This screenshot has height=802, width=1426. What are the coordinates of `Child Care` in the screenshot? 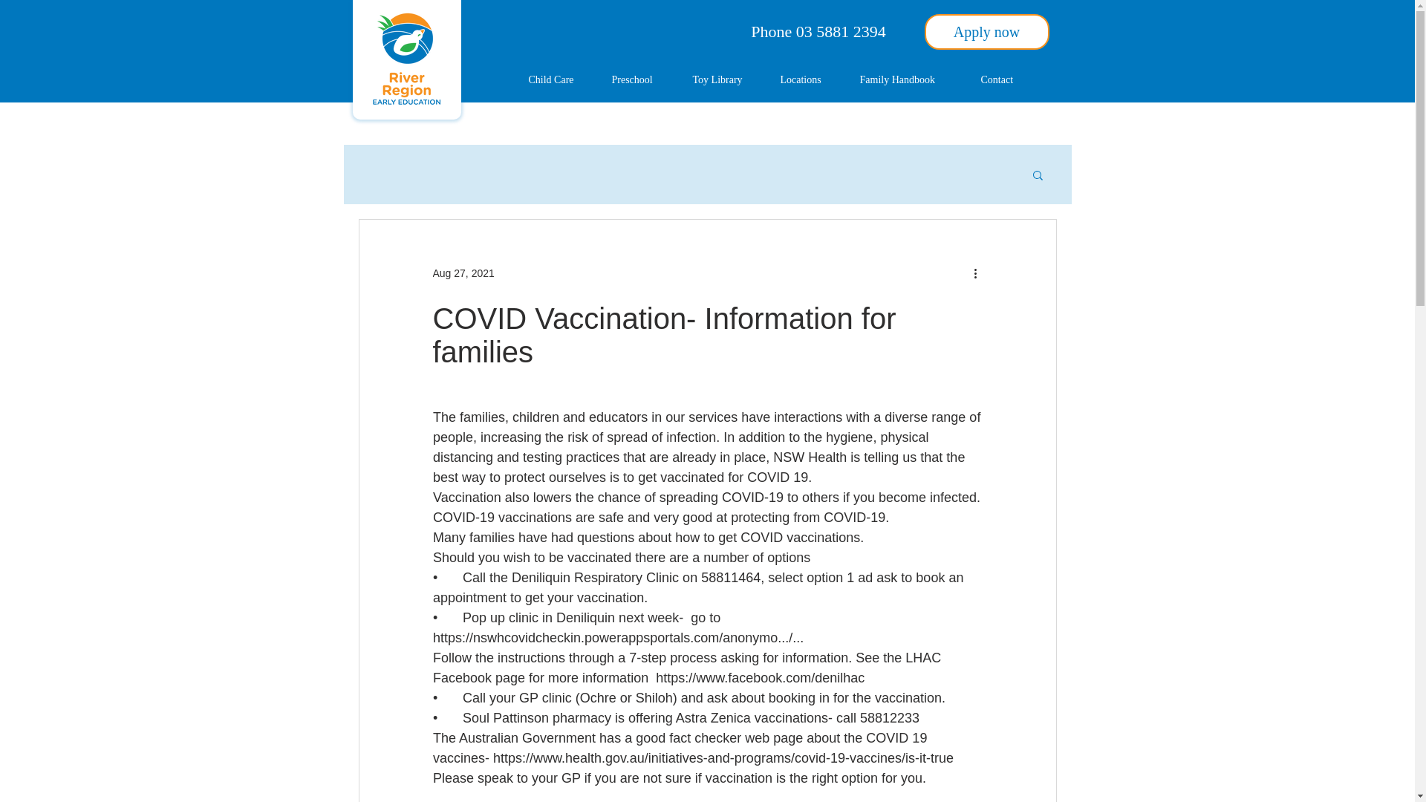 It's located at (559, 80).